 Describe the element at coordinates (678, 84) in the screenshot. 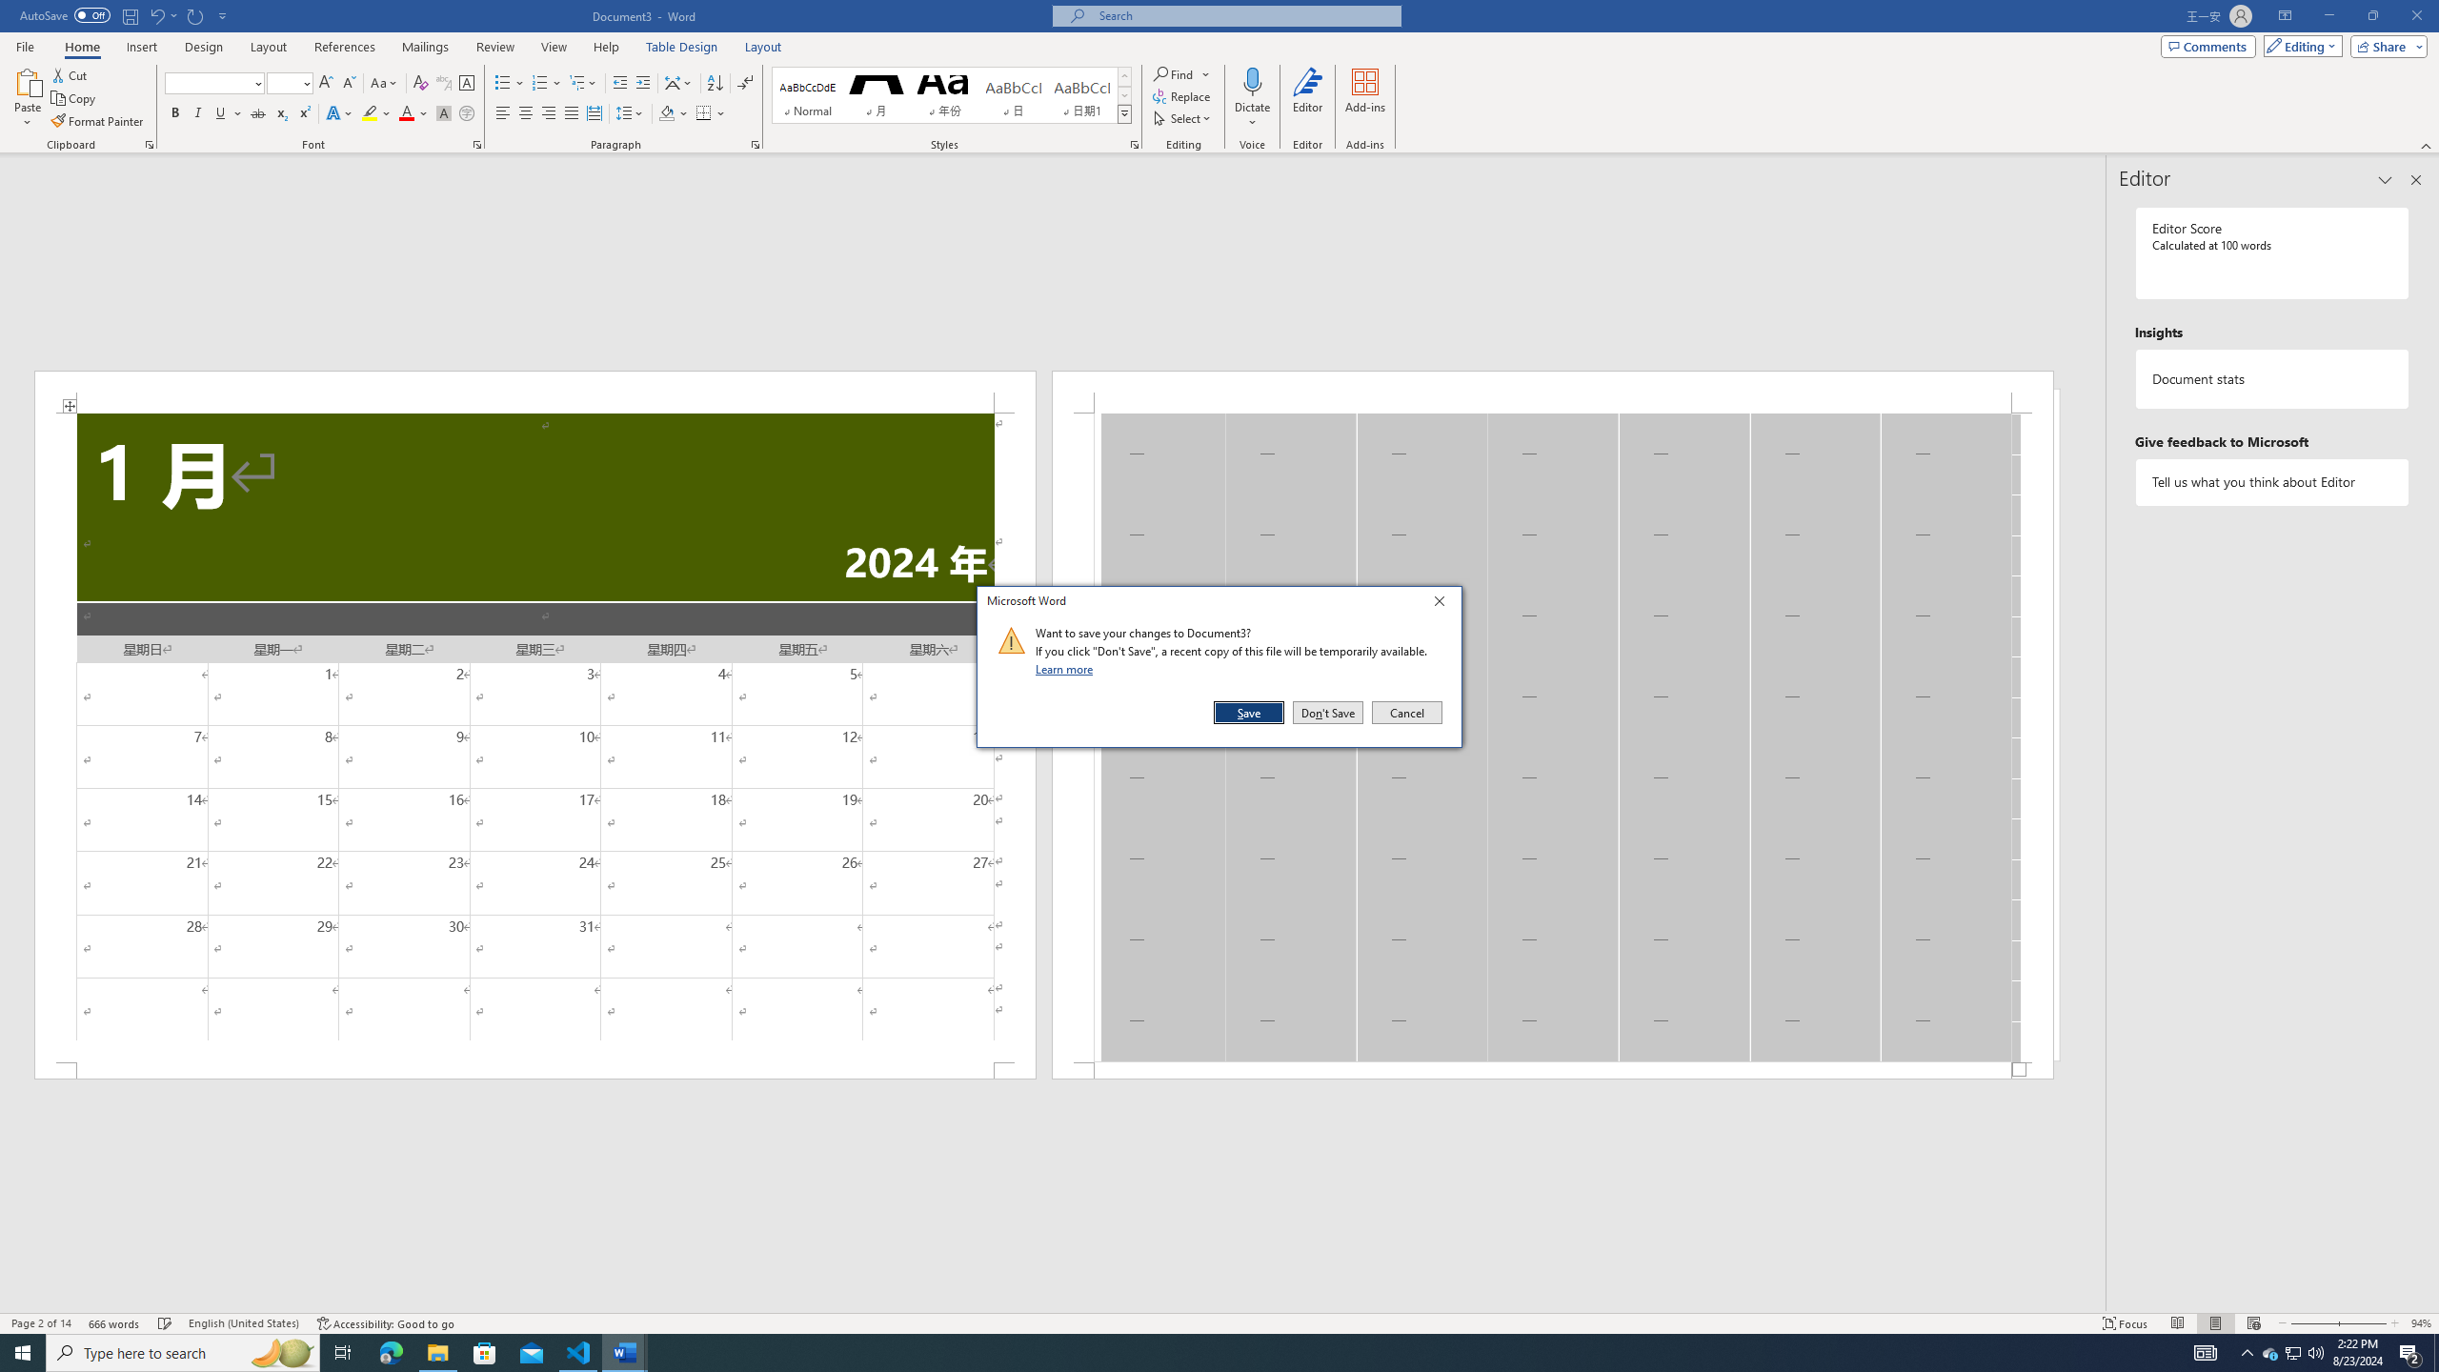

I see `Asian Layout` at that location.